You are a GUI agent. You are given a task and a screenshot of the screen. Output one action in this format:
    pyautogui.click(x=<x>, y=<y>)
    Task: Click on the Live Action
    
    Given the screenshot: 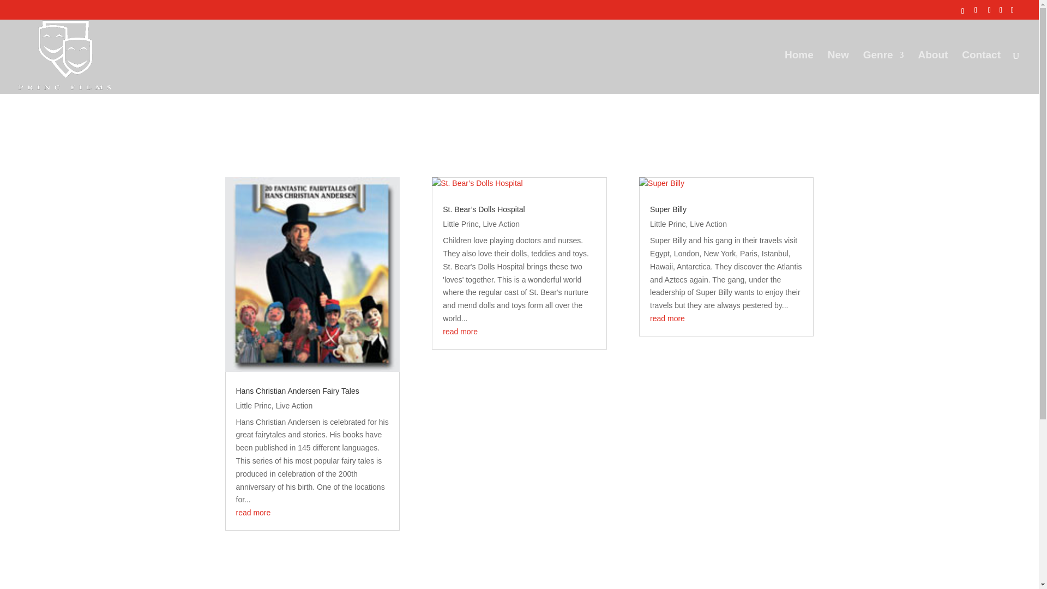 What is the action you would take?
    pyautogui.click(x=294, y=405)
    